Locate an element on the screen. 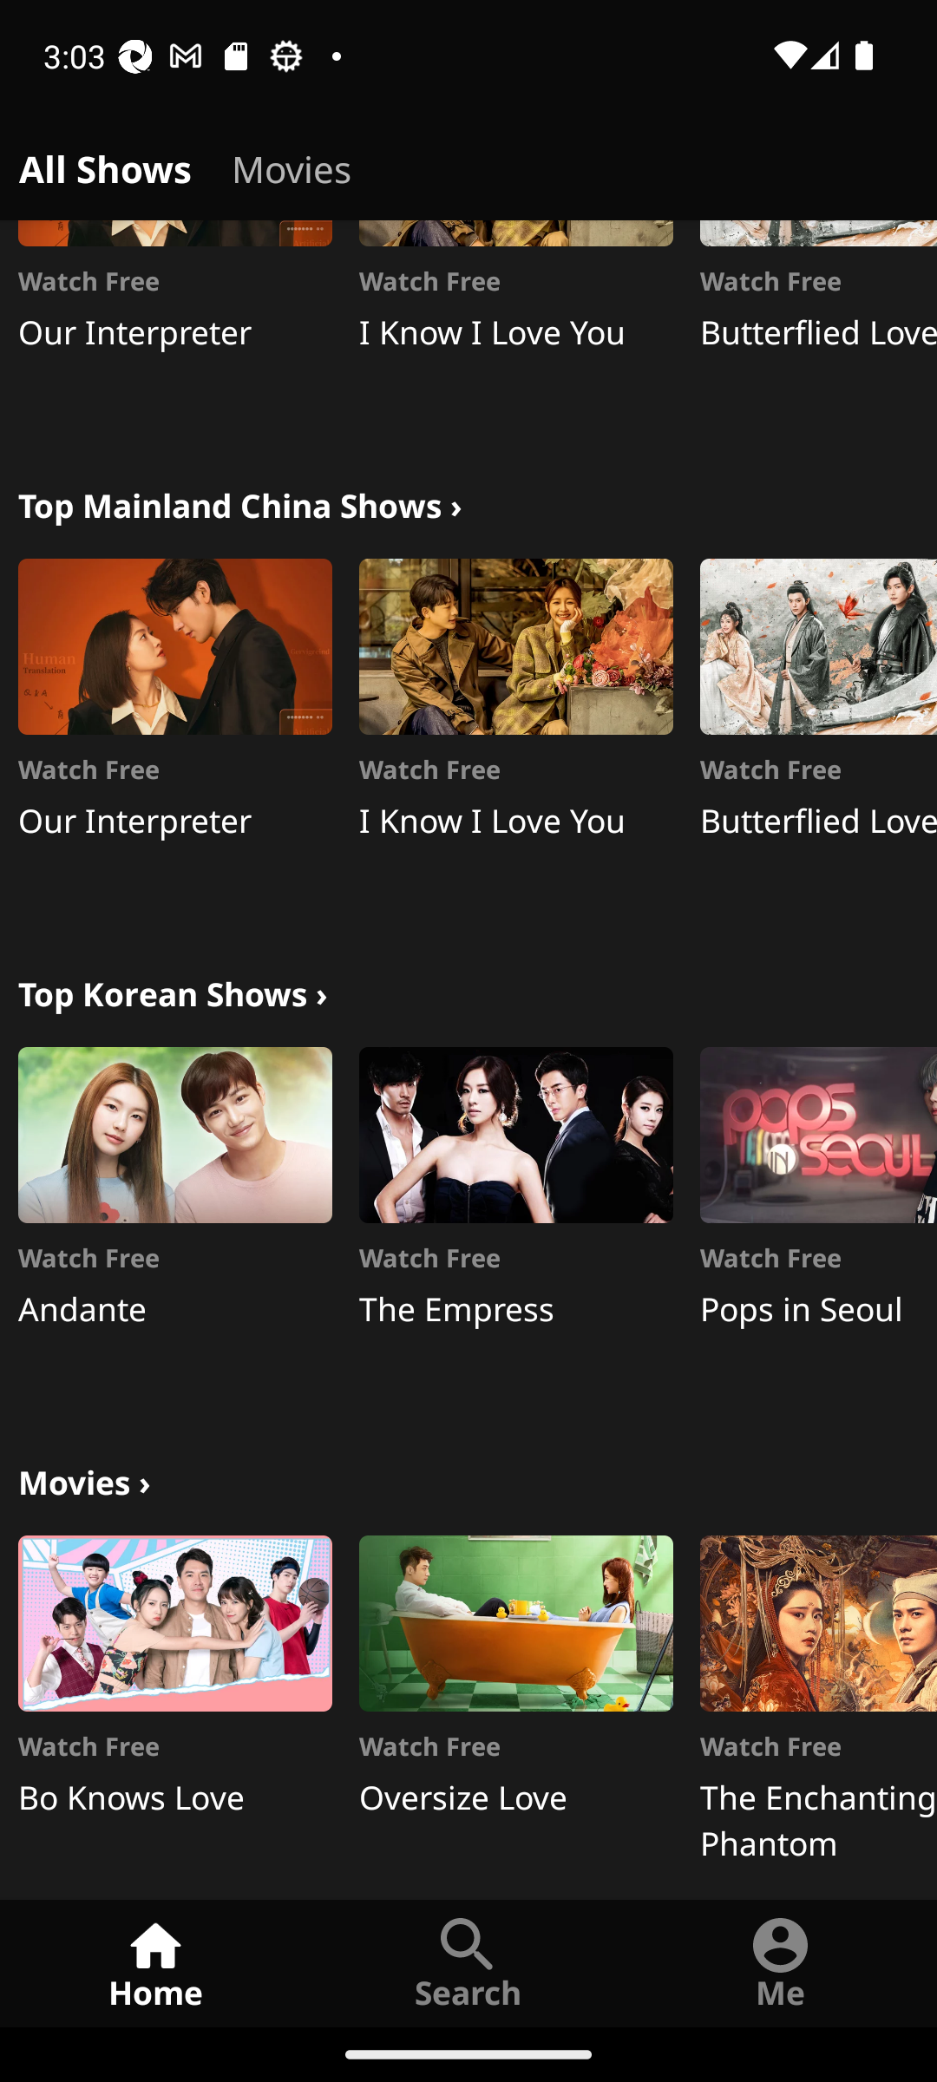  home_tab_movies Movies is located at coordinates (292, 165).